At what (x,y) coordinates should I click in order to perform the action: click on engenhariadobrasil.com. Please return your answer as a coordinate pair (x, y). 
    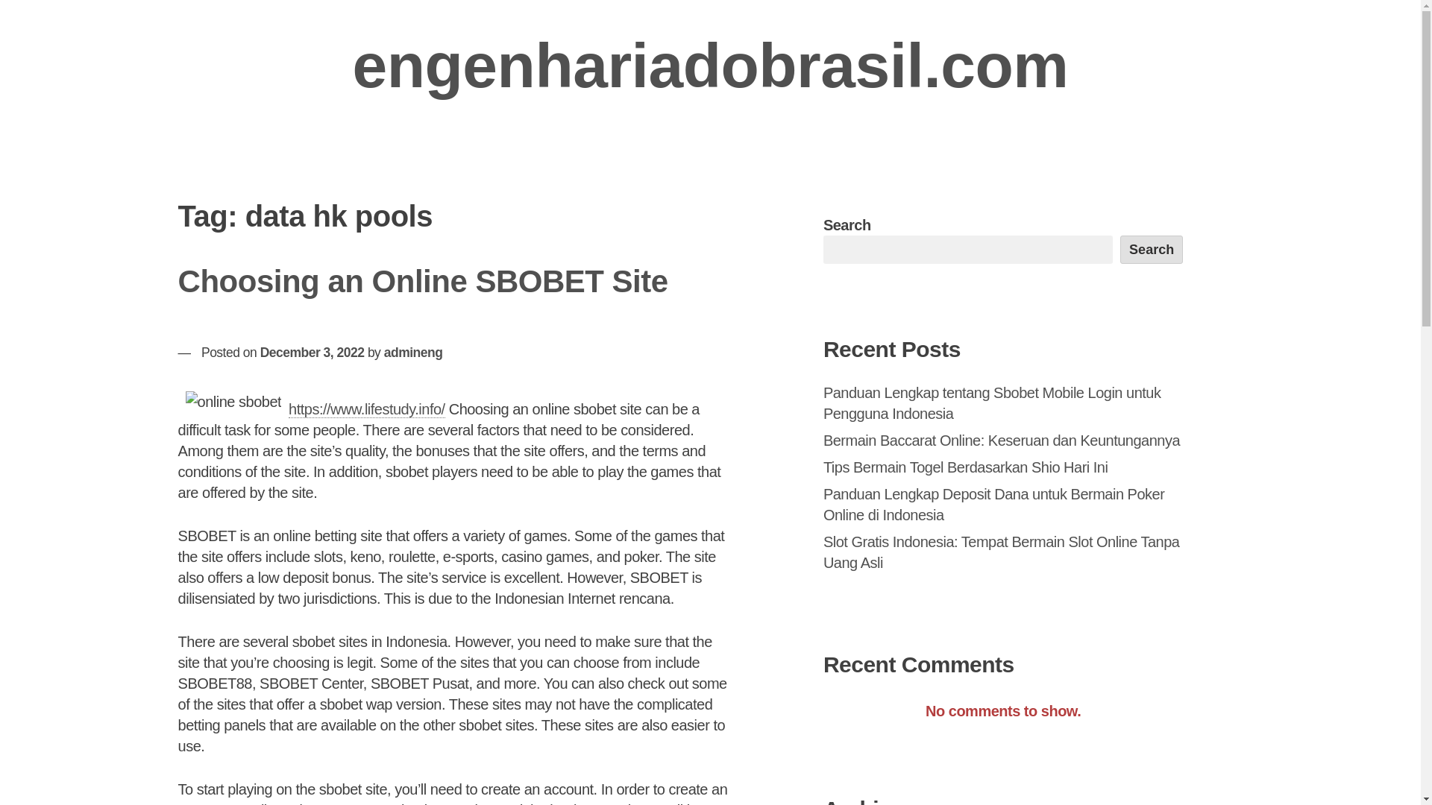
    Looking at the image, I should click on (710, 66).